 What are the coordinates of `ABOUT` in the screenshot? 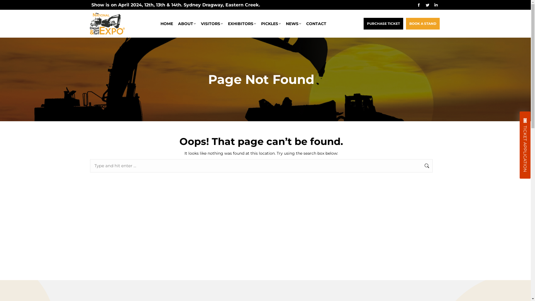 It's located at (187, 24).